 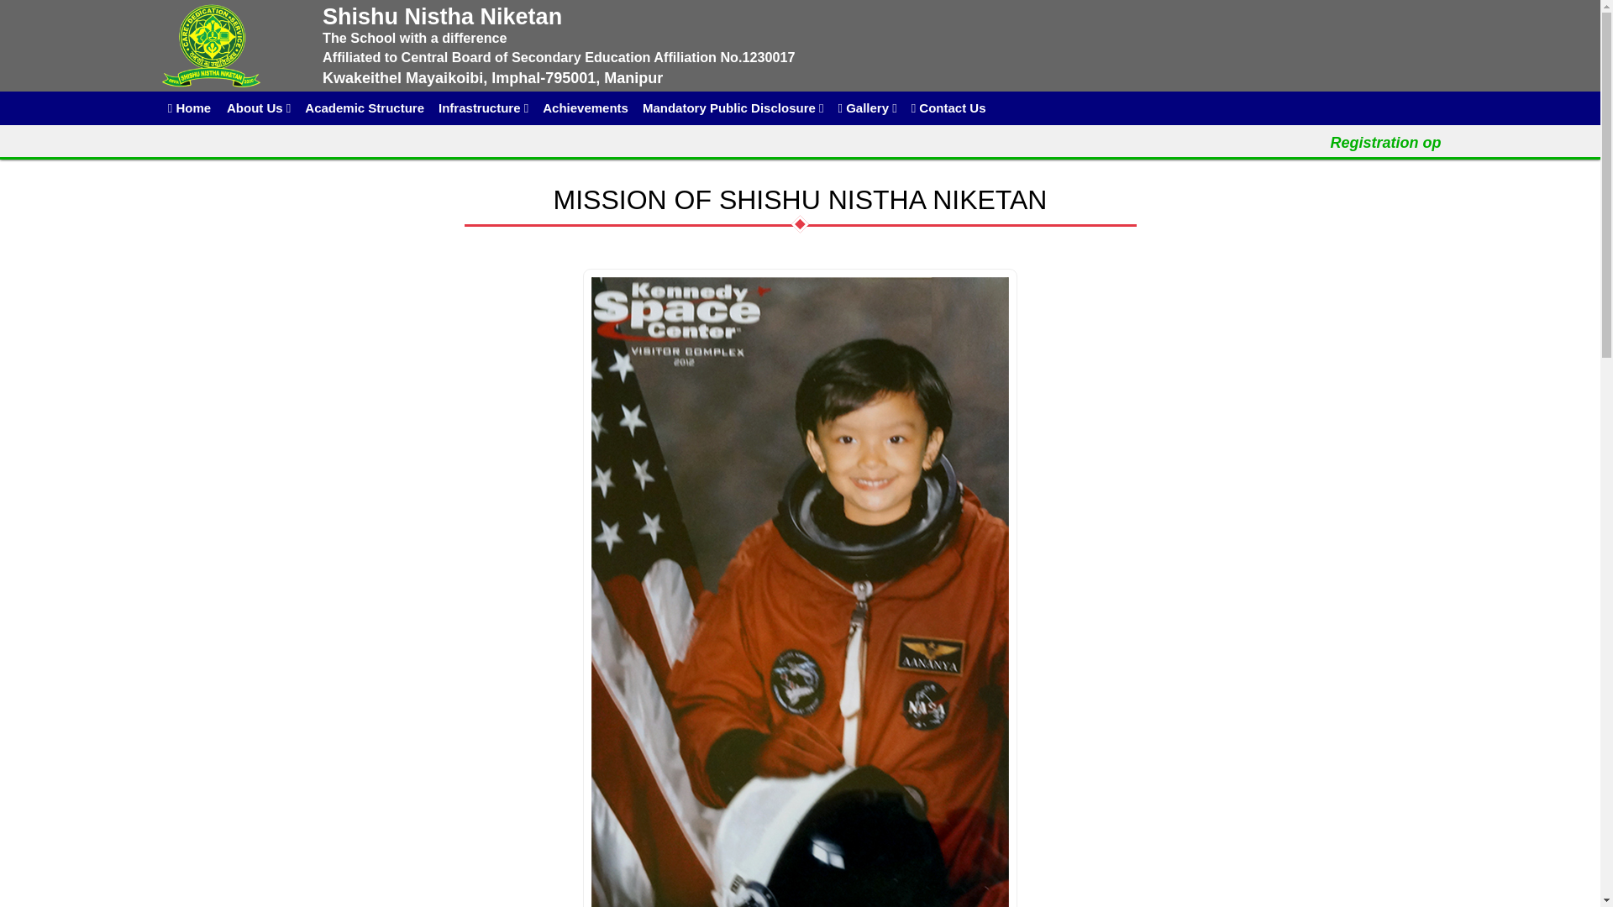 What do you see at coordinates (365, 108) in the screenshot?
I see `Academic Structure` at bounding box center [365, 108].